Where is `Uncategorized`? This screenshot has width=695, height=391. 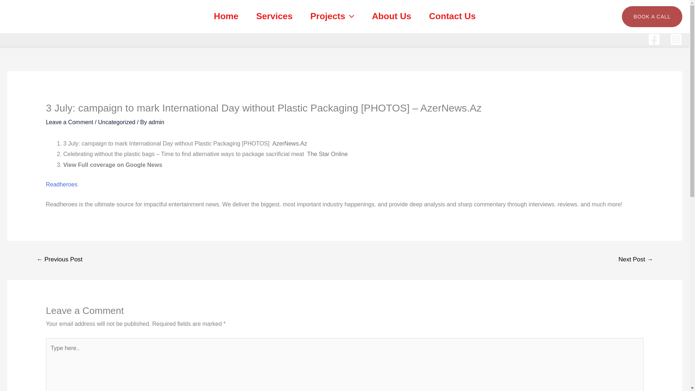 Uncategorized is located at coordinates (117, 122).